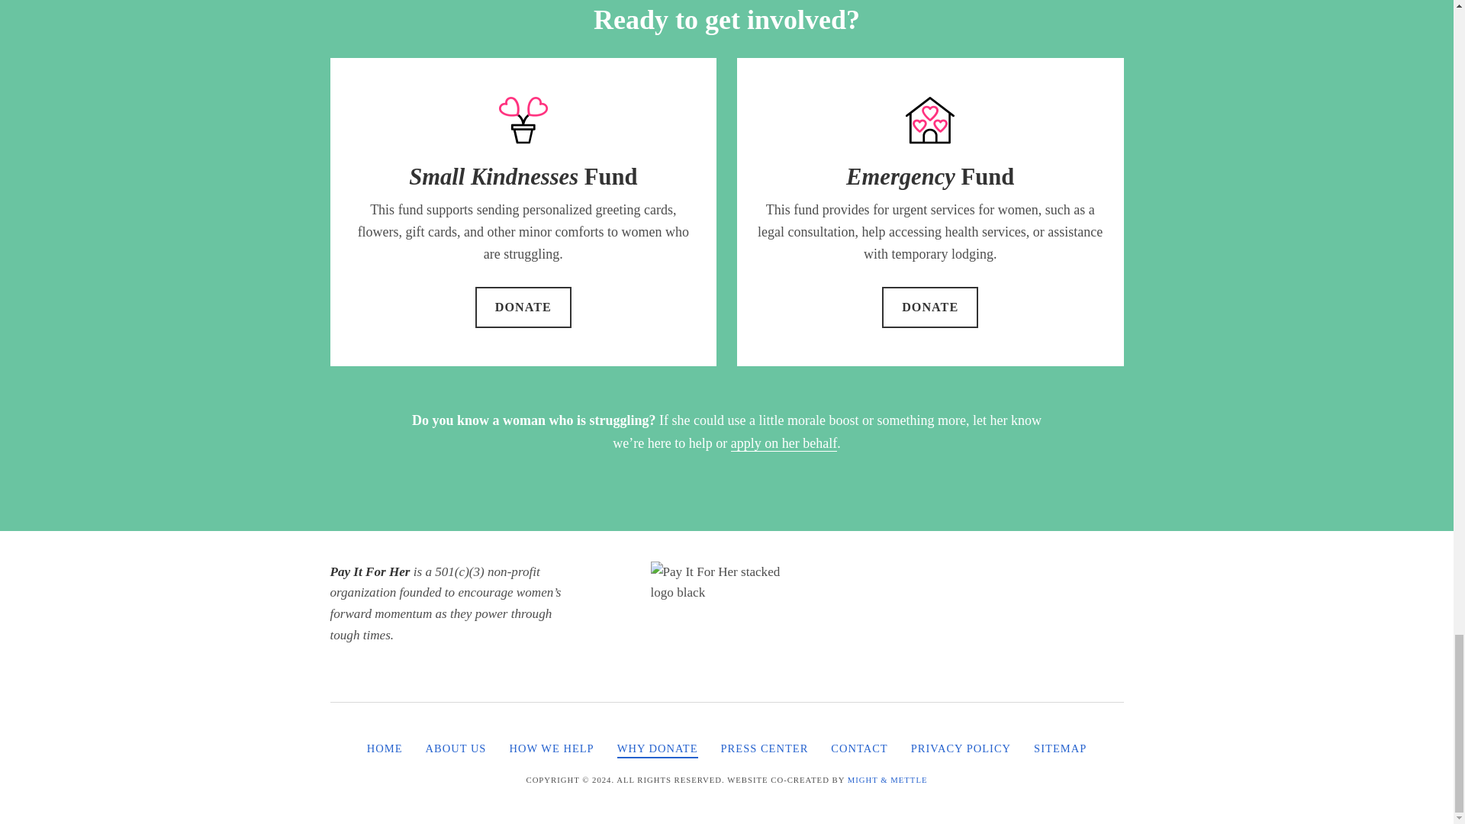 The image size is (1465, 824). I want to click on CONTACT, so click(859, 749).